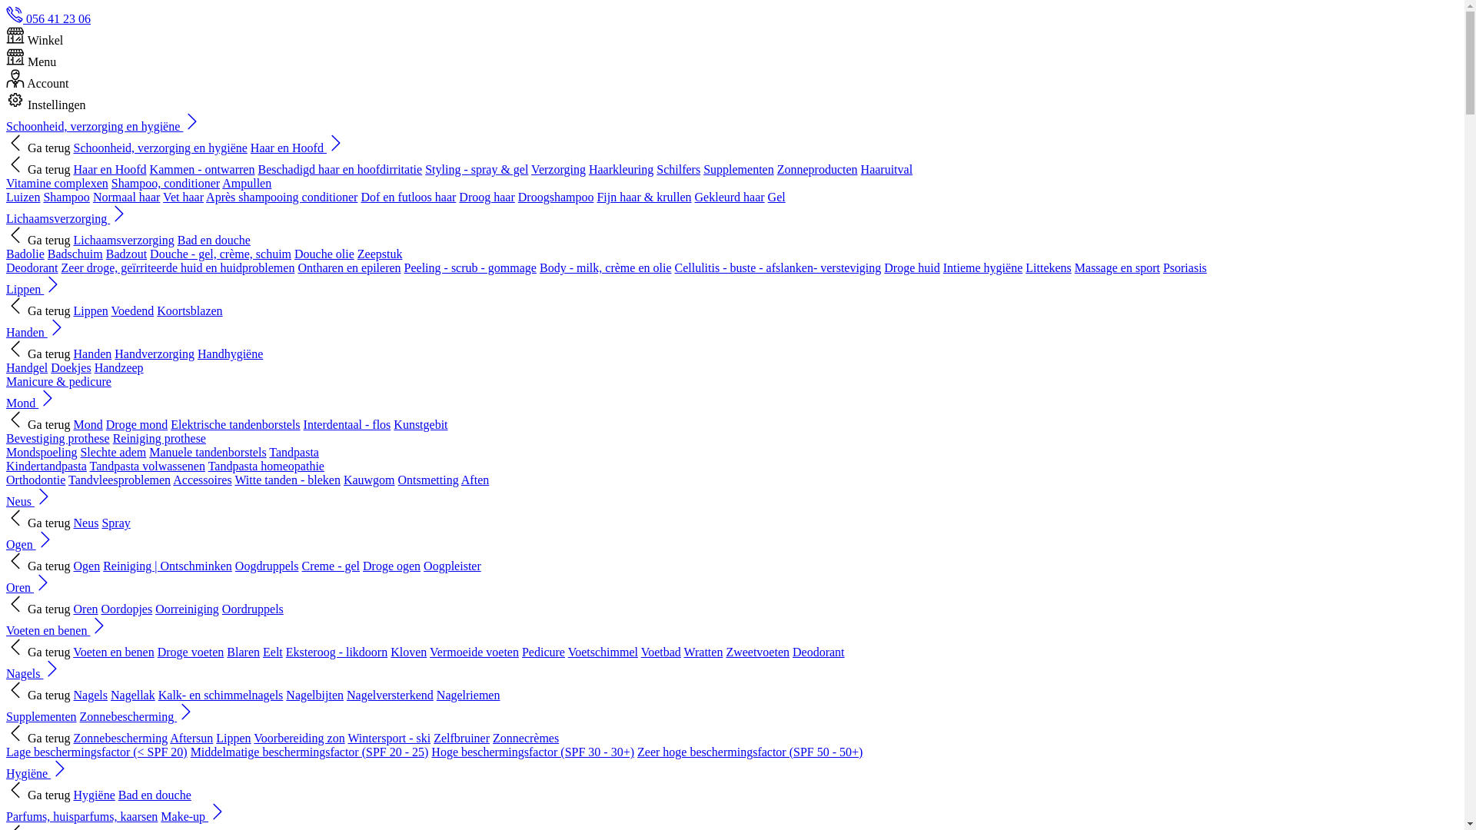  What do you see at coordinates (470, 267) in the screenshot?
I see `Peeling - scrub - gommage` at bounding box center [470, 267].